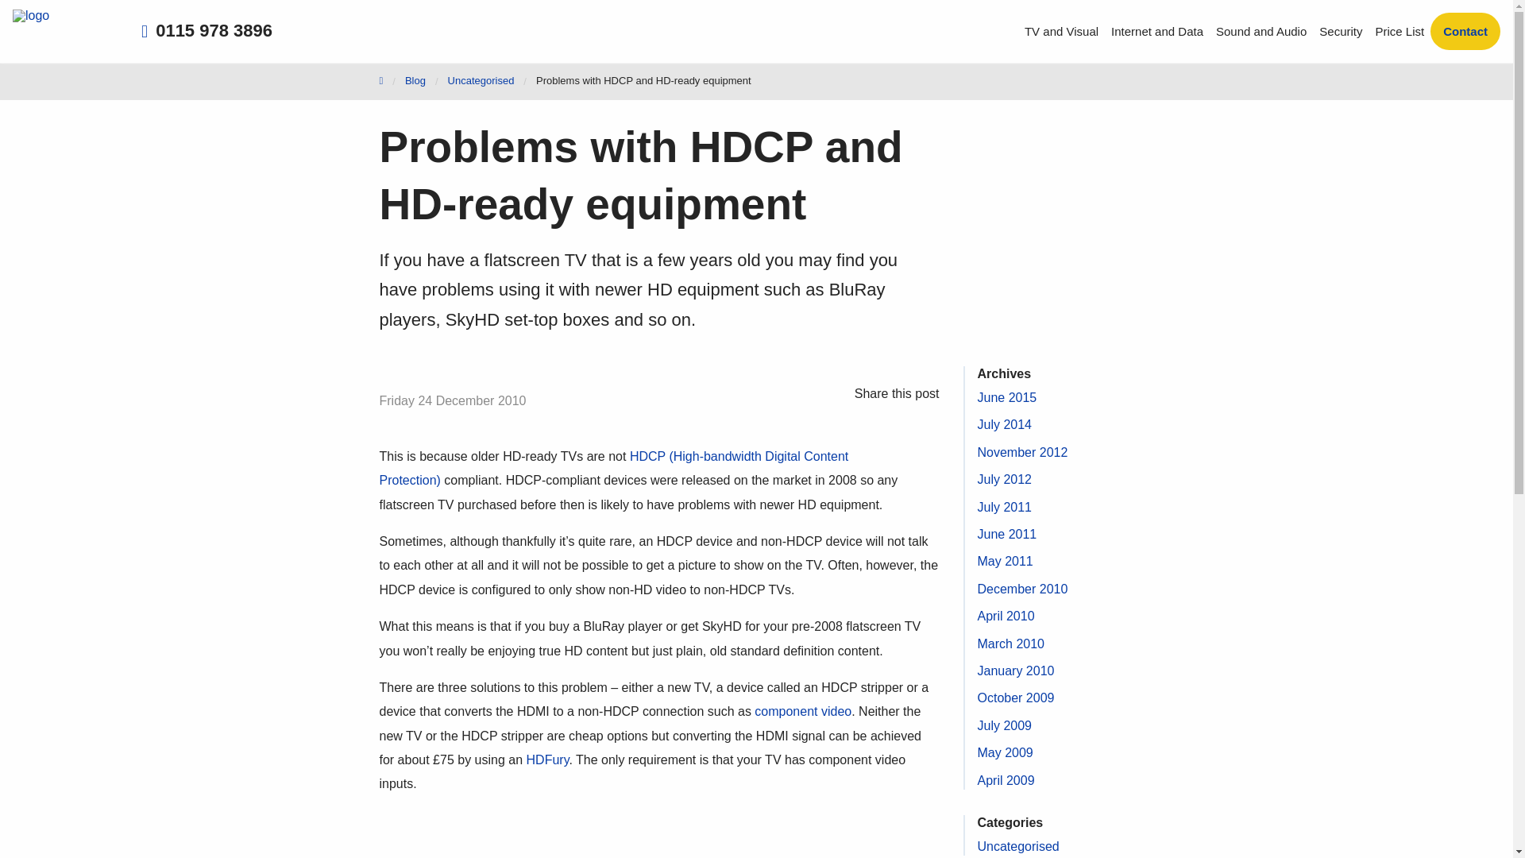 The width and height of the screenshot is (1525, 858). I want to click on TV and Visual, so click(1061, 31).